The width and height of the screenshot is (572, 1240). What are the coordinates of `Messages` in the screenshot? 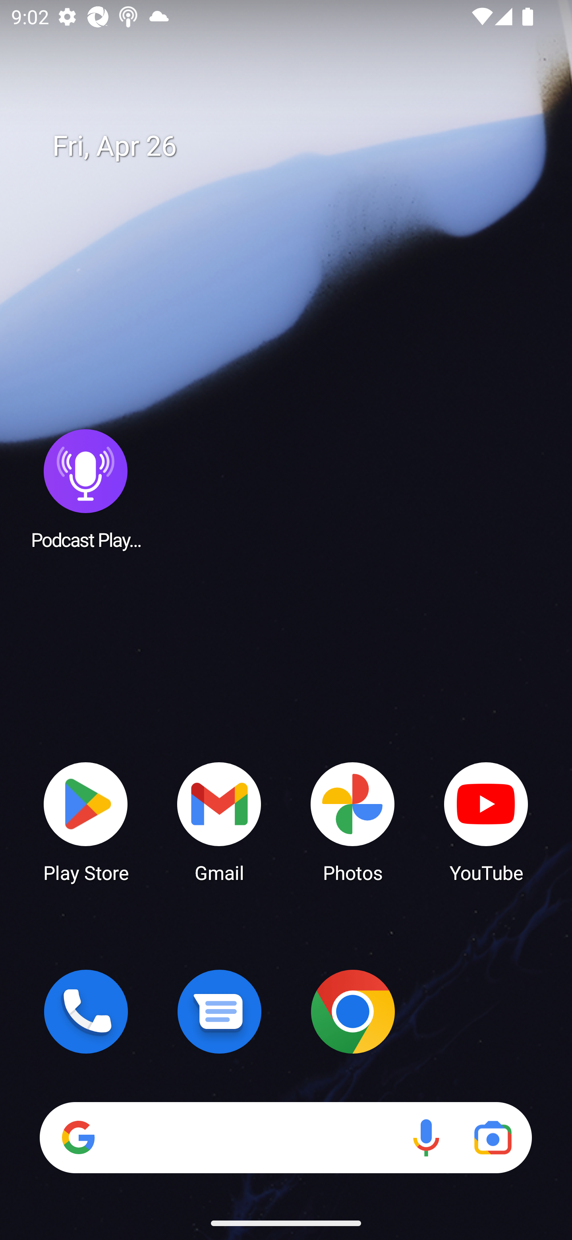 It's located at (219, 1011).